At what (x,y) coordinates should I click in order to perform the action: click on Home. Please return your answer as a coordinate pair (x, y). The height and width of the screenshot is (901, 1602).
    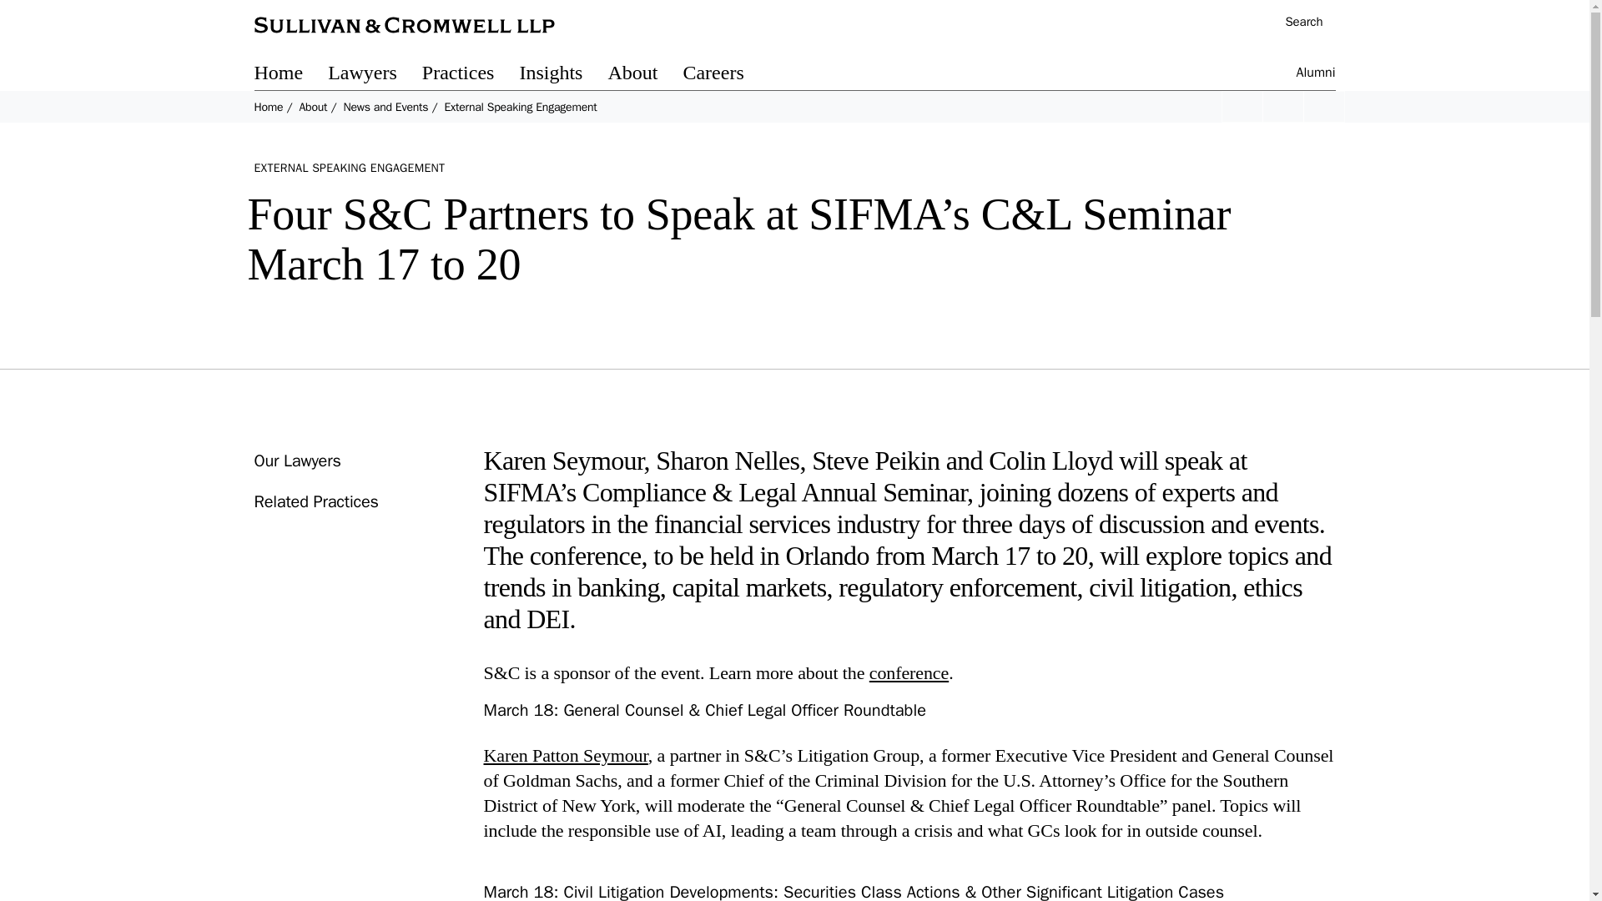
    Looking at the image, I should click on (268, 107).